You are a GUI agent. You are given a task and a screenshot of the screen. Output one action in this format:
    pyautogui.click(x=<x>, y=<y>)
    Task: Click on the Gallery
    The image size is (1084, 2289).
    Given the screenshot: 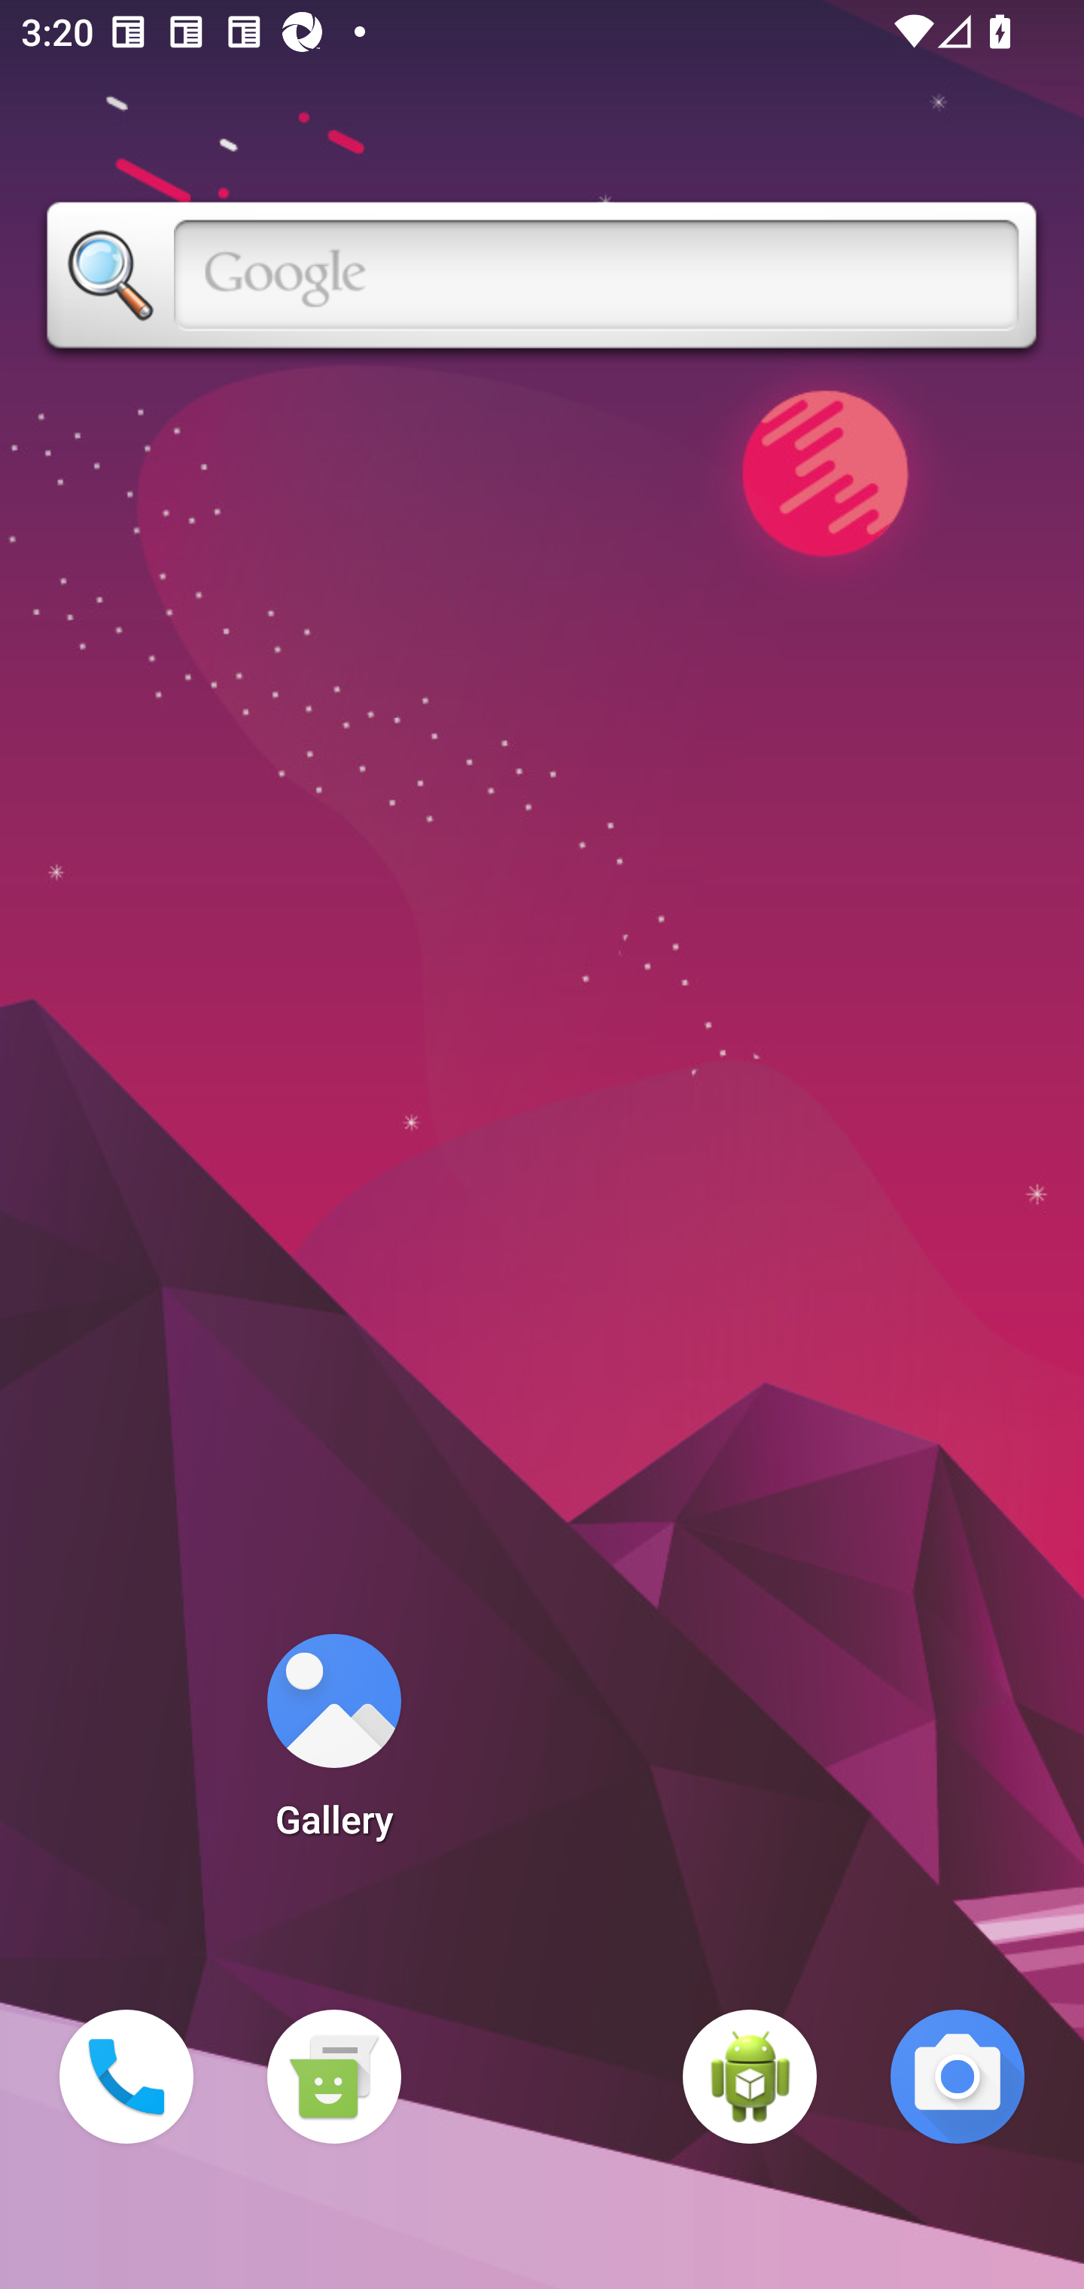 What is the action you would take?
    pyautogui.click(x=333, y=1745)
    